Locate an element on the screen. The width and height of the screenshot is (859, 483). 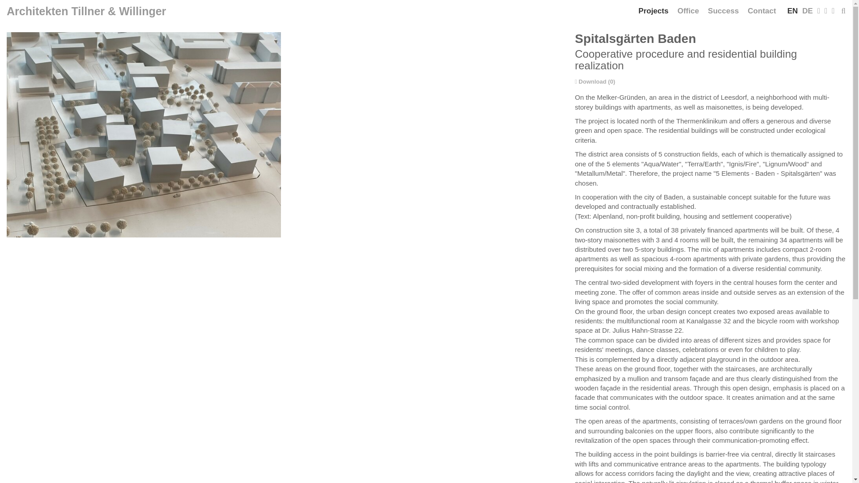
Projects is located at coordinates (653, 11).